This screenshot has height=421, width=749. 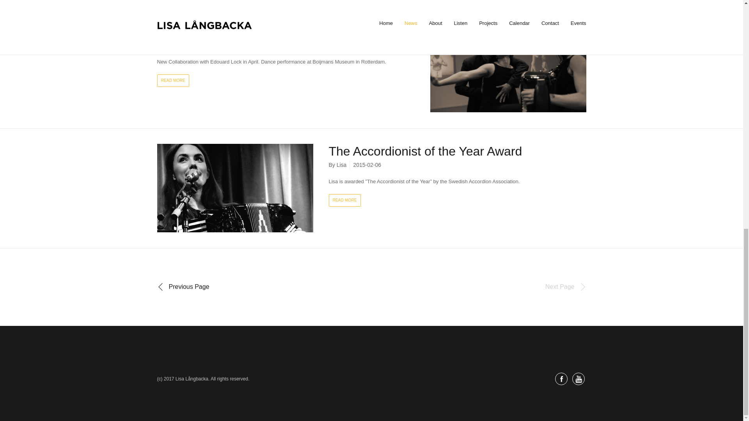 What do you see at coordinates (172, 80) in the screenshot?
I see `READ MORE` at bounding box center [172, 80].